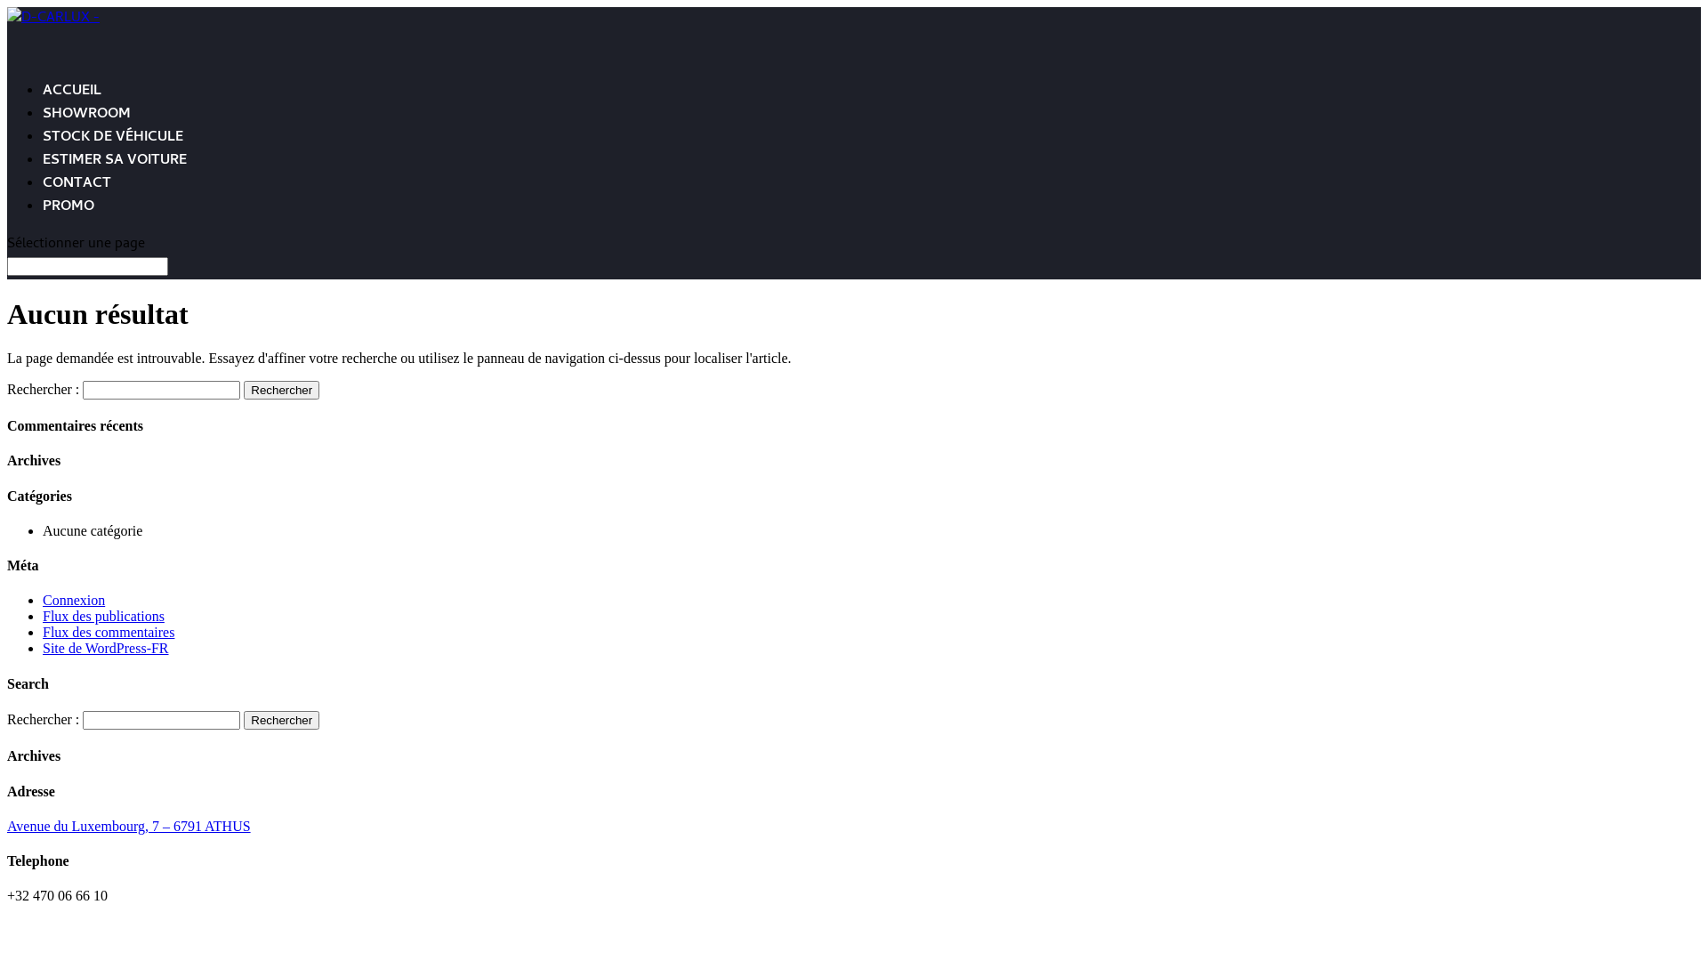  Describe the element at coordinates (281, 721) in the screenshot. I see `Rechercher` at that location.